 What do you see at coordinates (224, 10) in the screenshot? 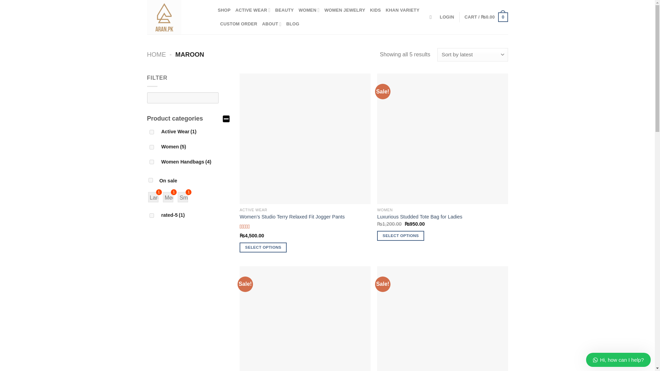
I see `SHOP` at bounding box center [224, 10].